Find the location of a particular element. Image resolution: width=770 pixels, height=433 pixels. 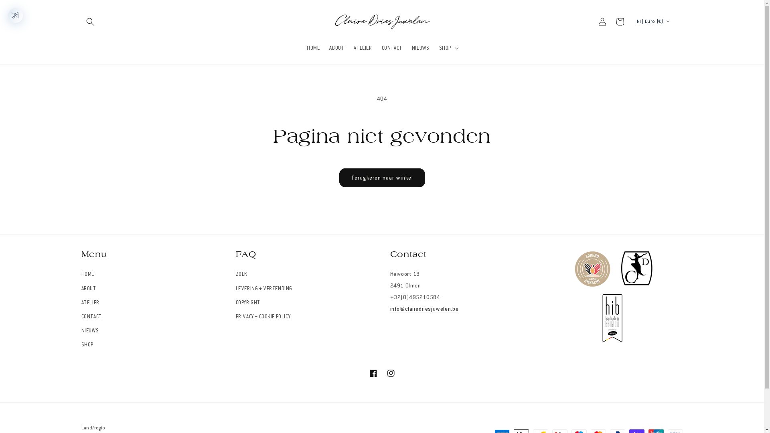

CONTACT is located at coordinates (392, 48).